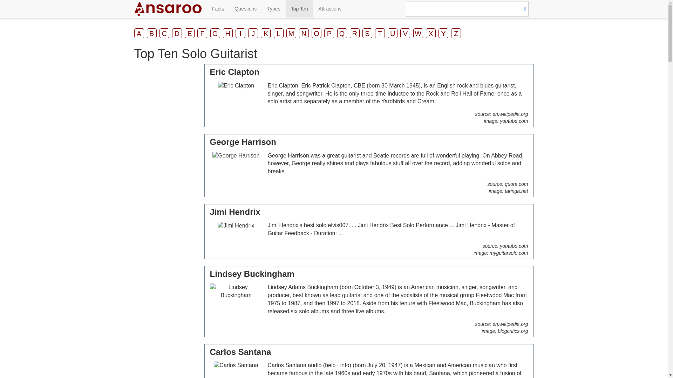 The height and width of the screenshot is (378, 673). What do you see at coordinates (278, 33) in the screenshot?
I see `L` at bounding box center [278, 33].